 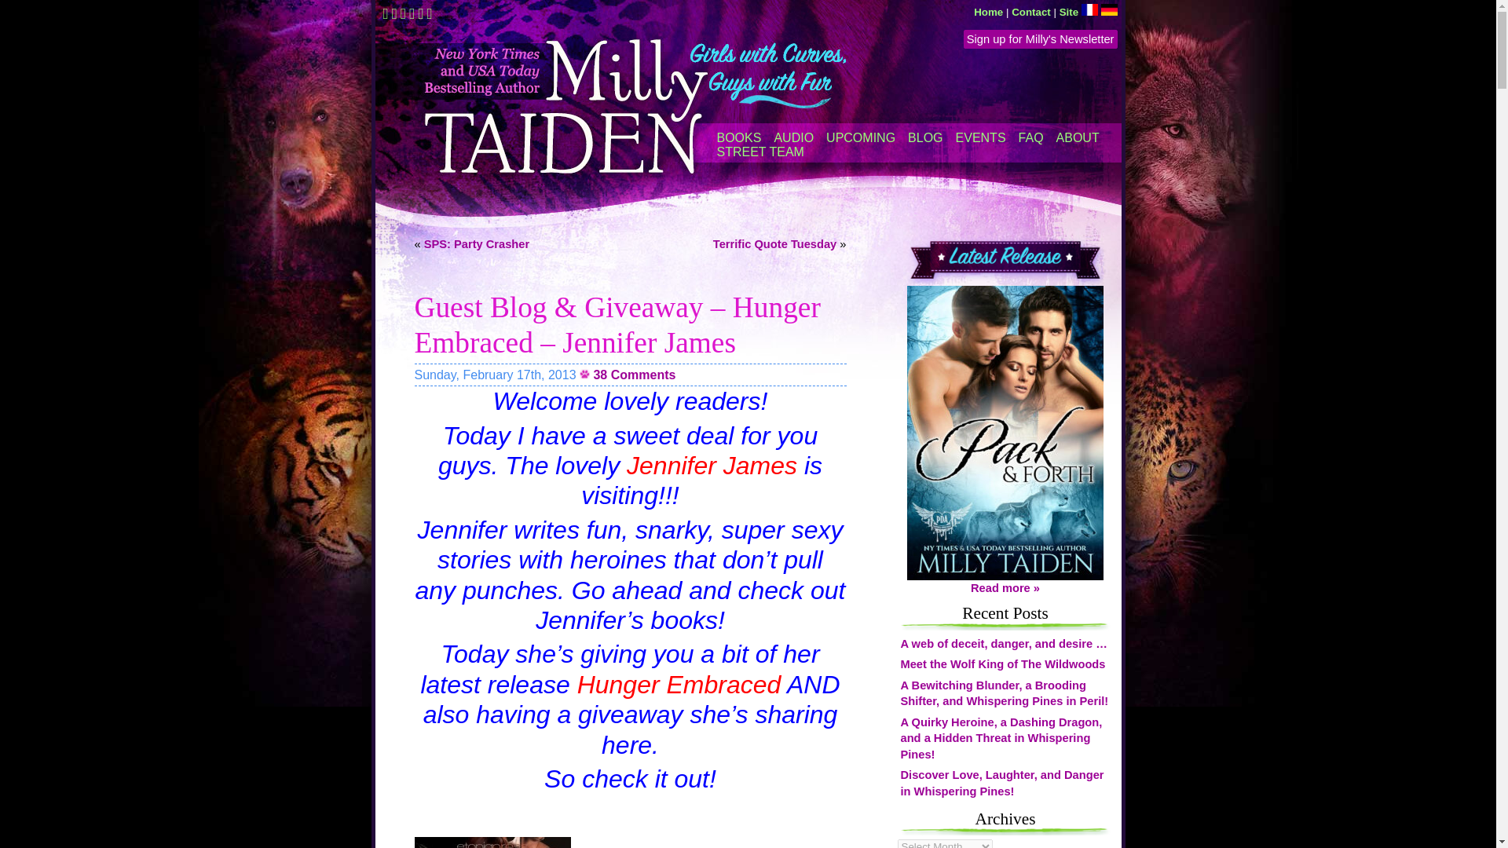 What do you see at coordinates (1031, 11) in the screenshot?
I see `Contact` at bounding box center [1031, 11].